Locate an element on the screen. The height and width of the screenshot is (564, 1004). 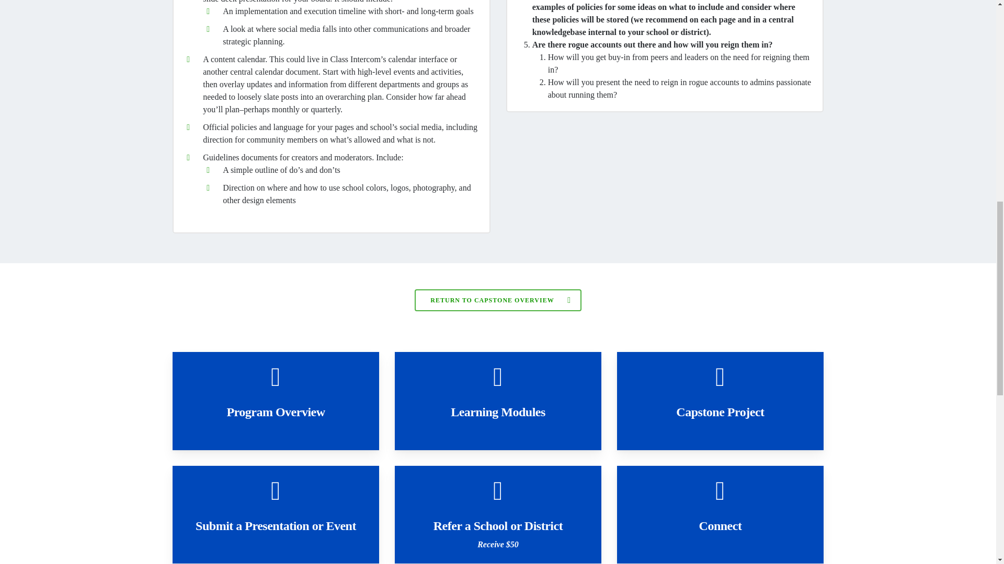
RETURN TO CAPSTONE OVERVIEW is located at coordinates (498, 300).